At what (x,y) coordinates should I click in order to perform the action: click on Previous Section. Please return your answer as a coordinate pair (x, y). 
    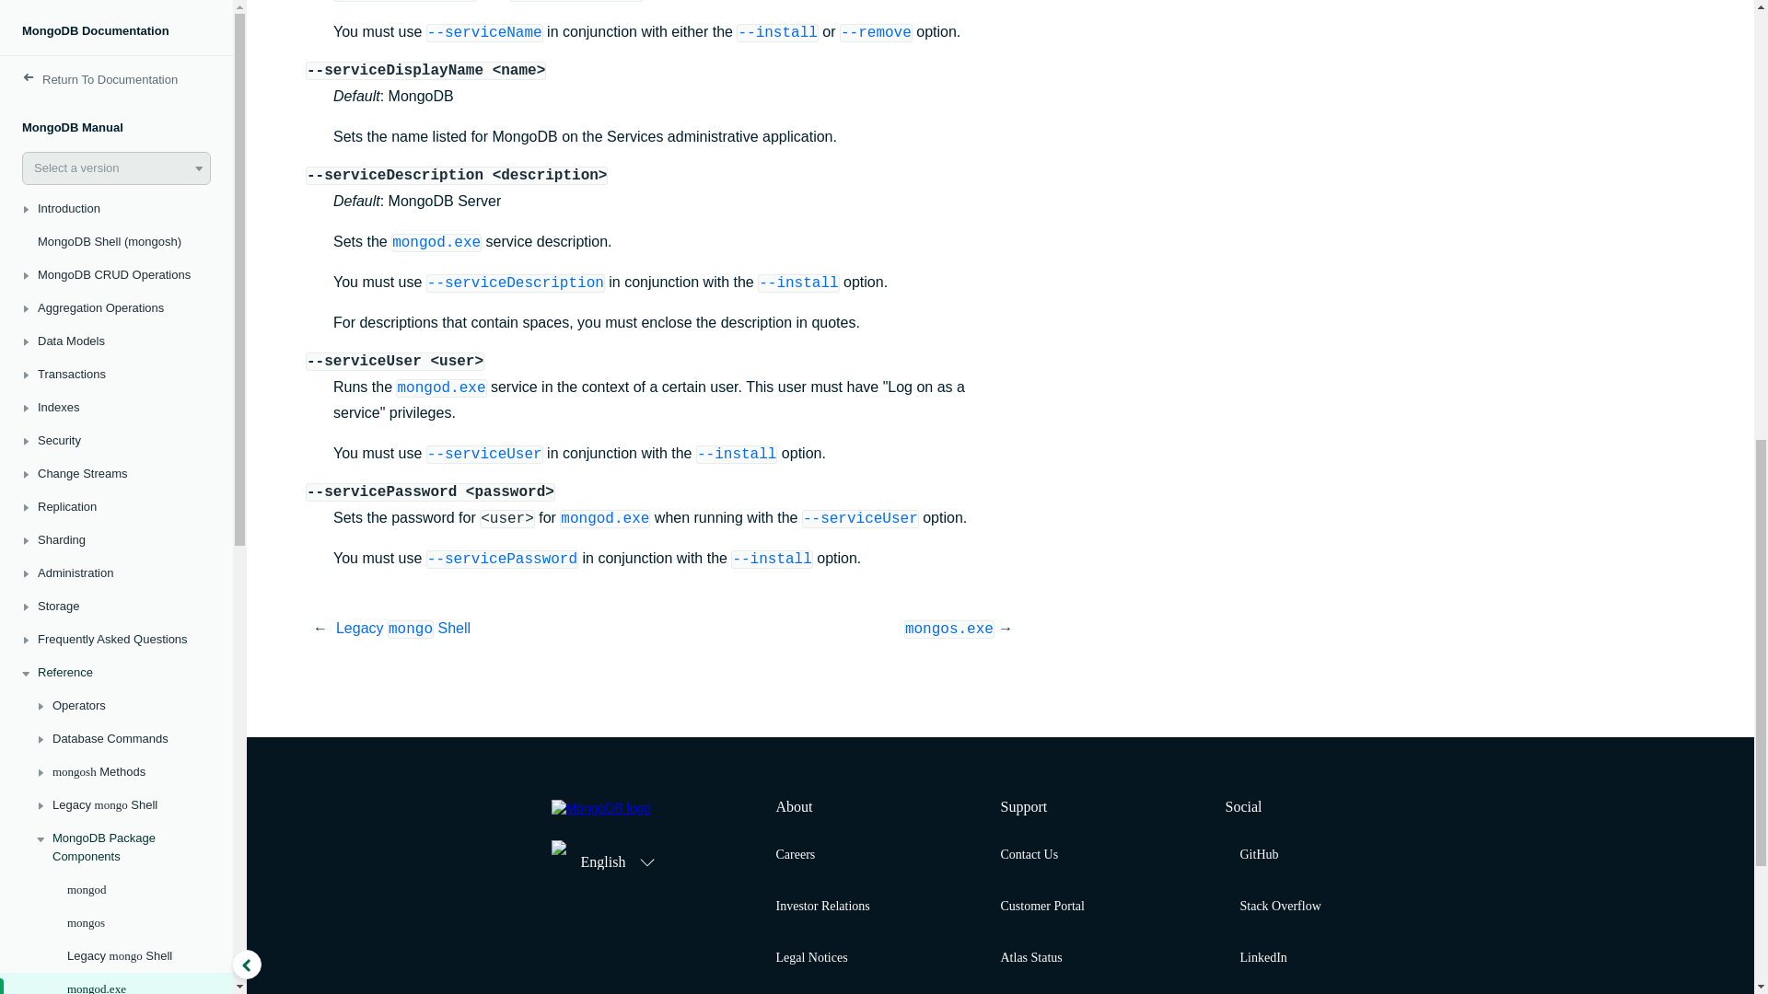
    Looking at the image, I should click on (499, 628).